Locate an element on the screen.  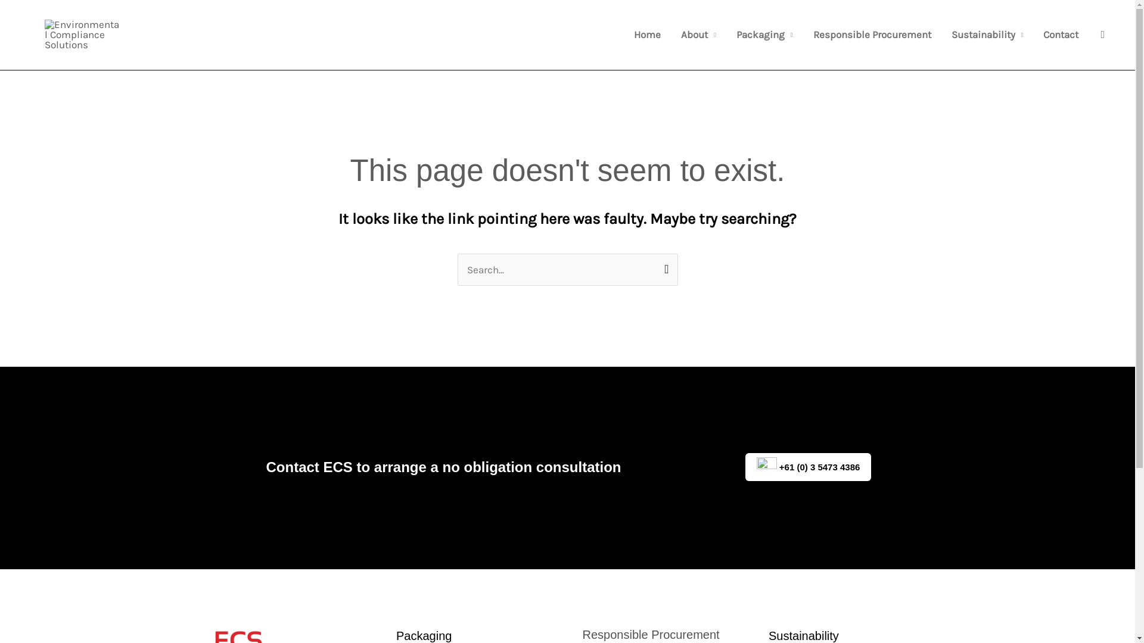
Sustainability is located at coordinates (988, 35).